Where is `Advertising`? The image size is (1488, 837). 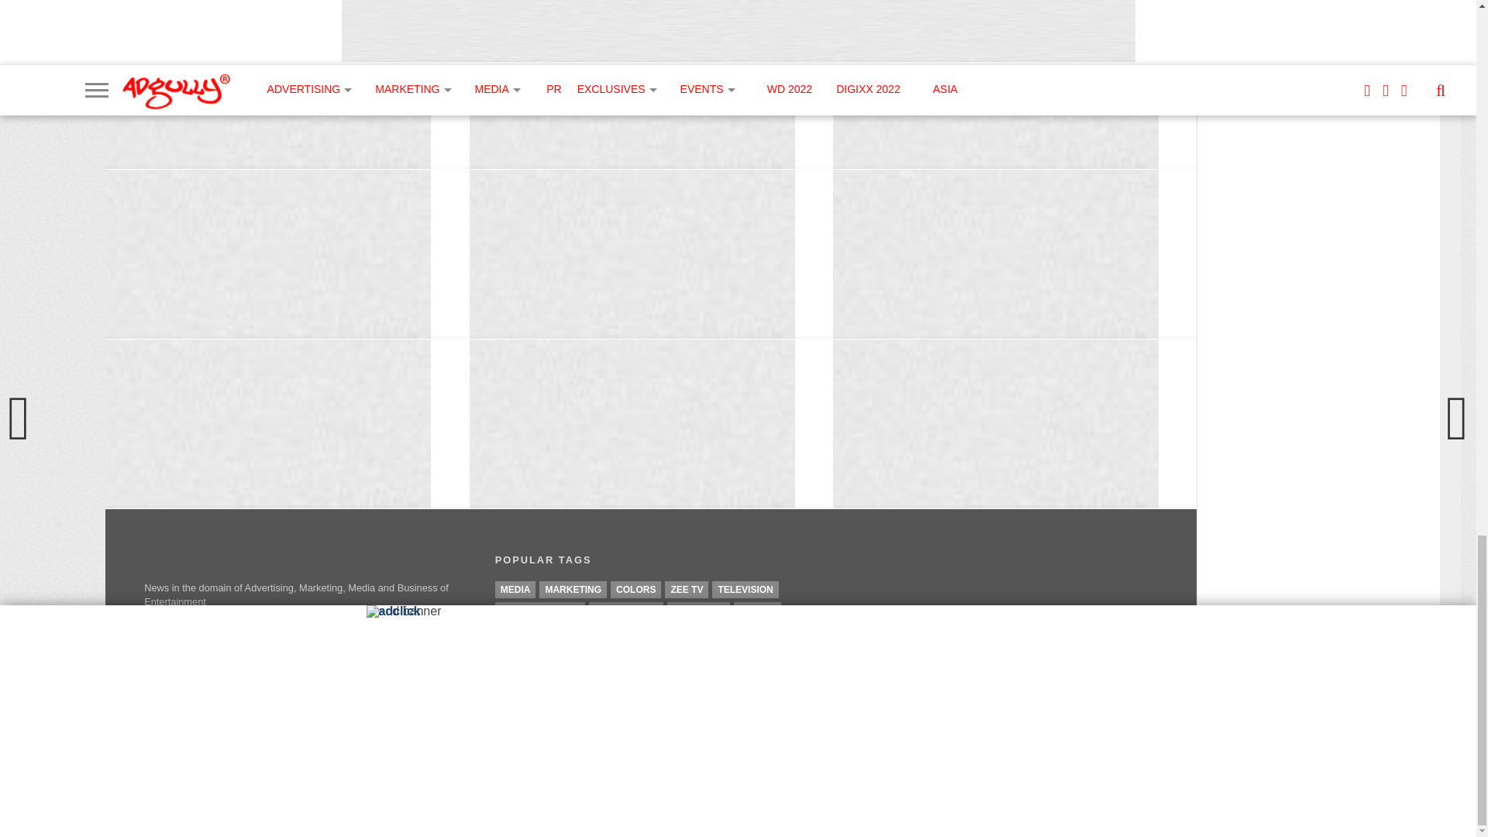 Advertising is located at coordinates (626, 611).